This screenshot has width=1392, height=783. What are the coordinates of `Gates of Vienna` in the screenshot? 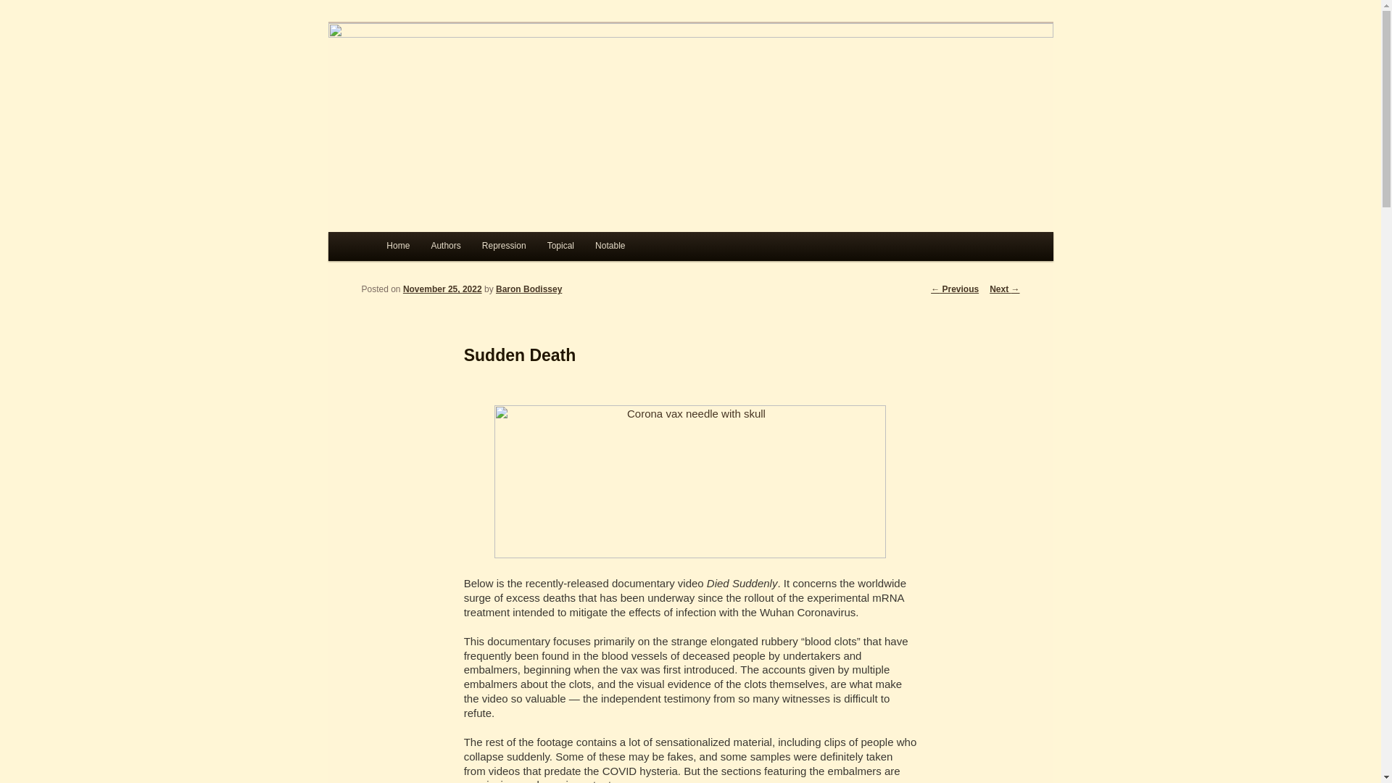 It's located at (465, 75).